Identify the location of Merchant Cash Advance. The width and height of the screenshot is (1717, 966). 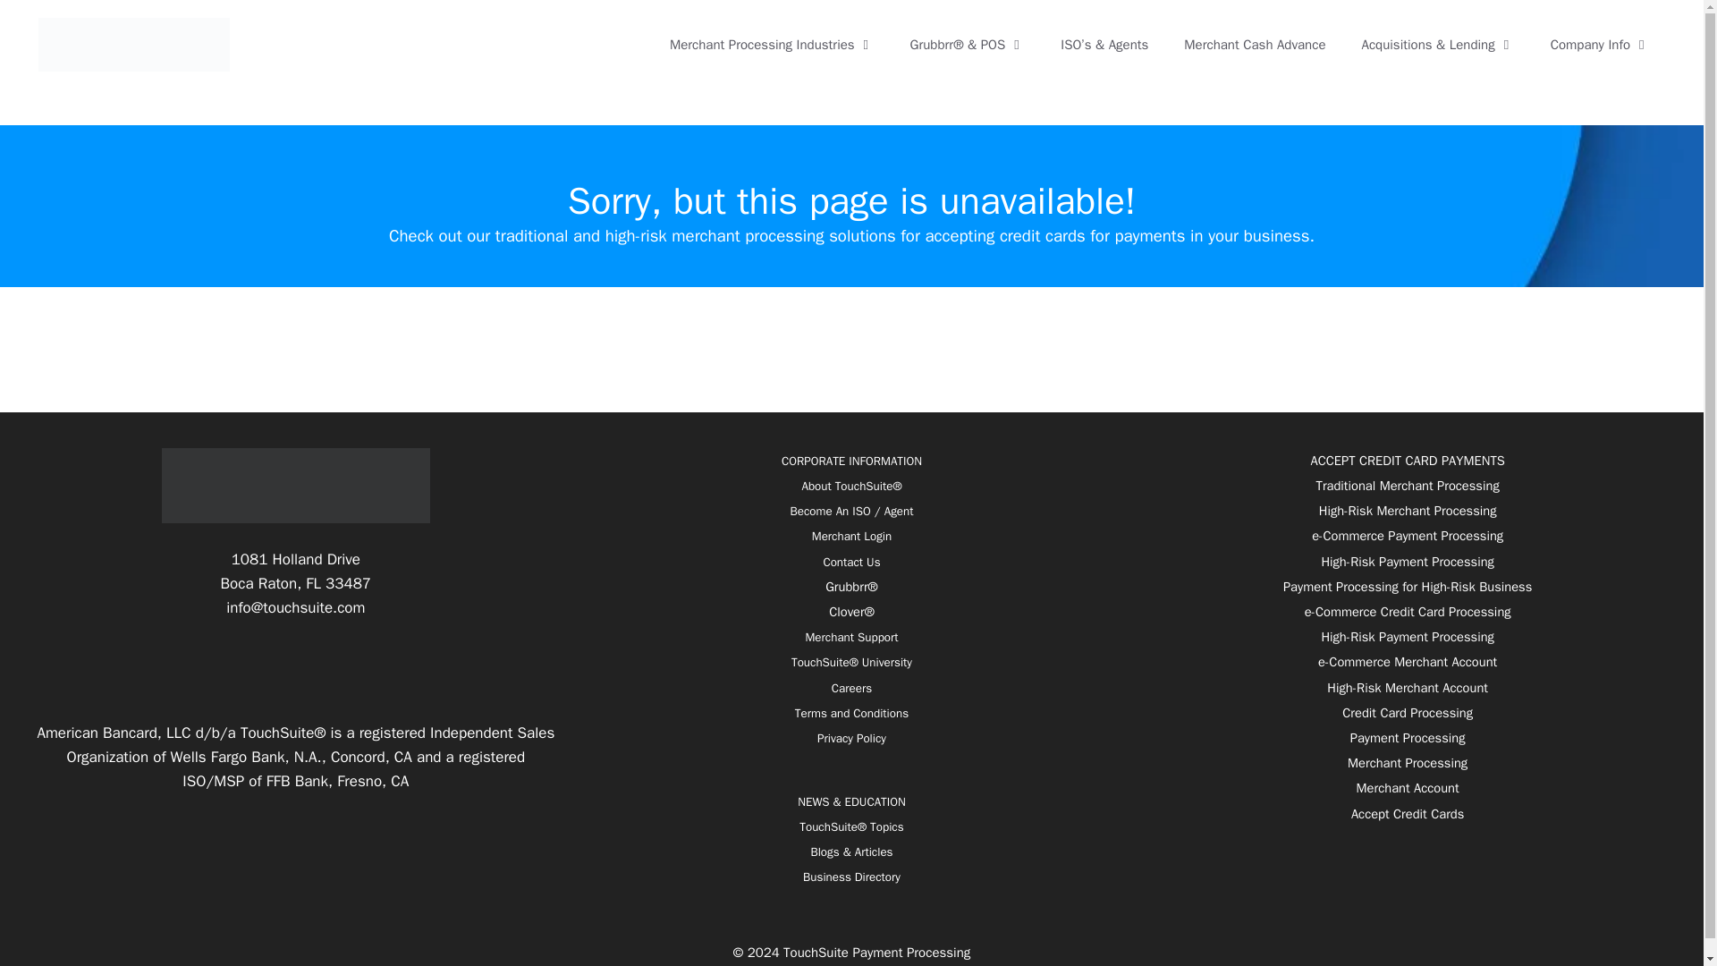
(1254, 45).